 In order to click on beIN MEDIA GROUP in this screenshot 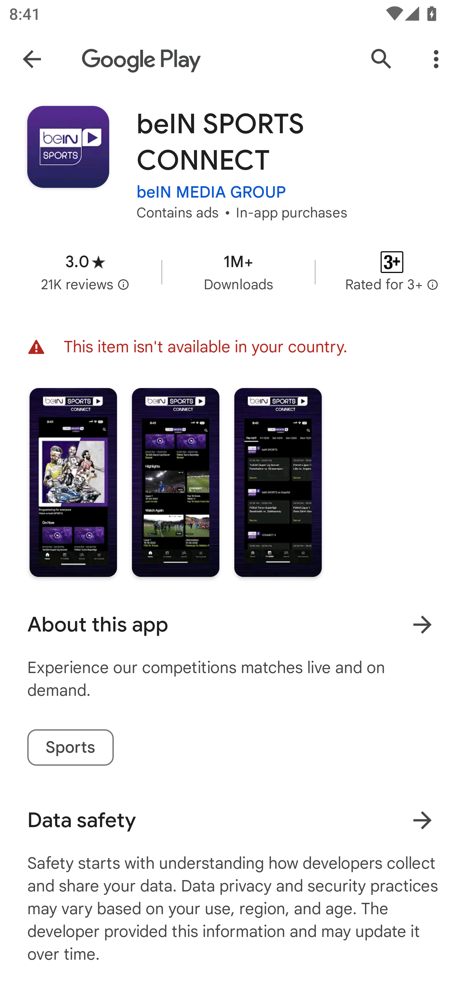, I will do `click(211, 192)`.